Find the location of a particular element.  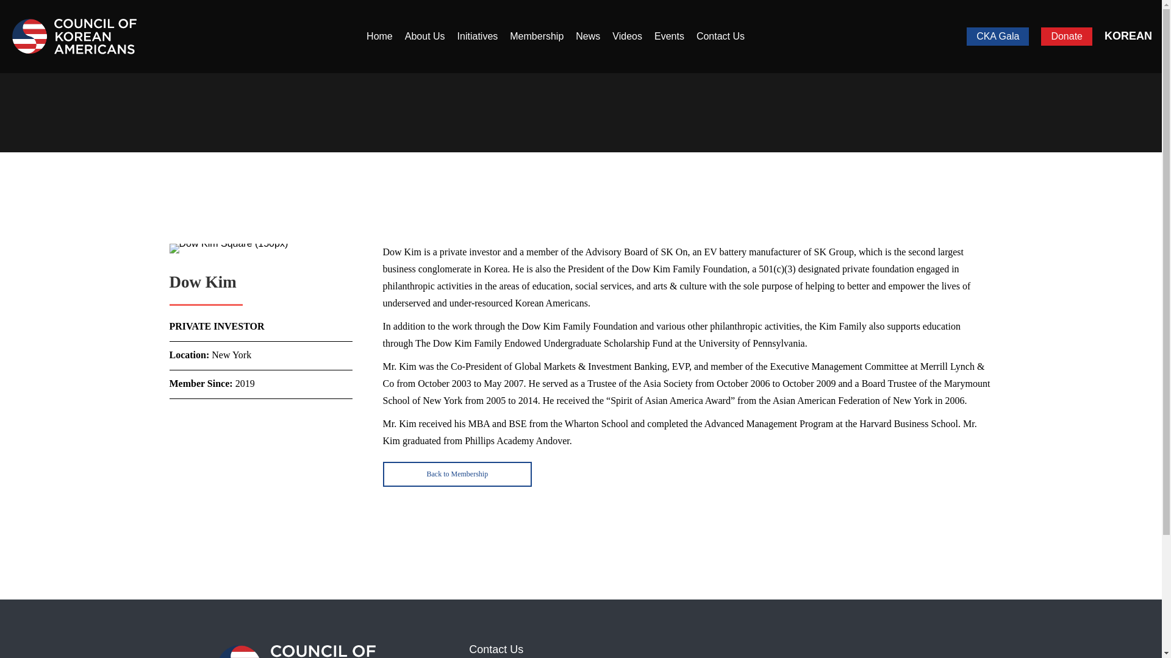

KOREAN is located at coordinates (1128, 35).